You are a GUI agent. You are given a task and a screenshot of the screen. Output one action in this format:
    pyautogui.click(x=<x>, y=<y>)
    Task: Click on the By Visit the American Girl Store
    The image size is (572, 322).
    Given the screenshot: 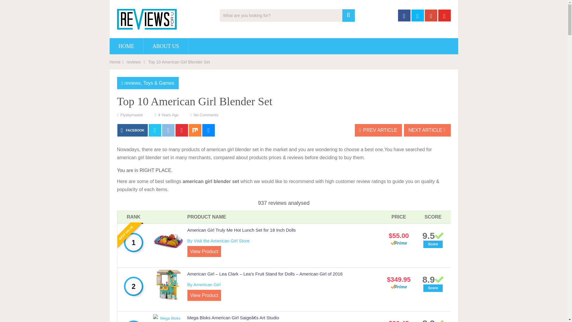 What is the action you would take?
    pyautogui.click(x=218, y=241)
    